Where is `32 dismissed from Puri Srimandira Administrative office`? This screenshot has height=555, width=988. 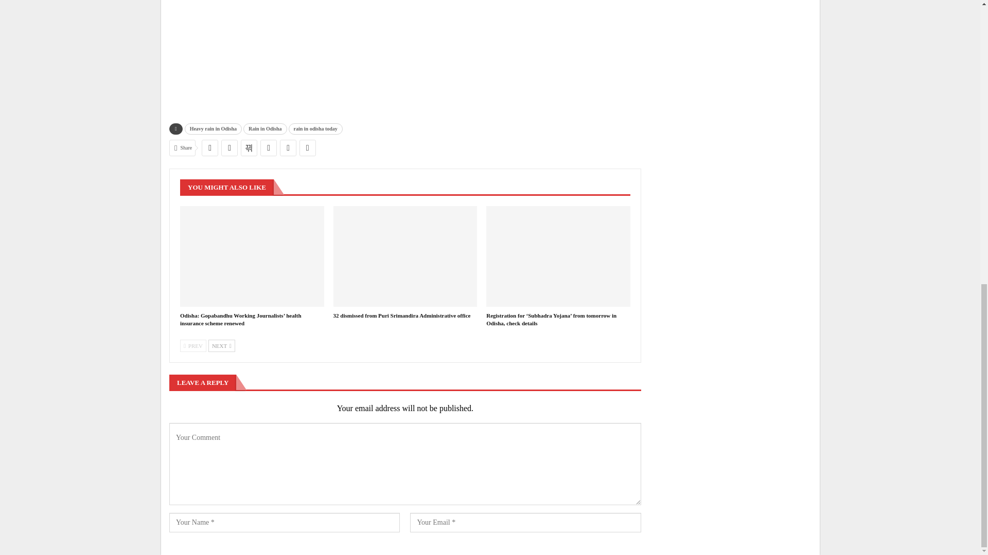 32 dismissed from Puri Srimandira Administrative office is located at coordinates (402, 316).